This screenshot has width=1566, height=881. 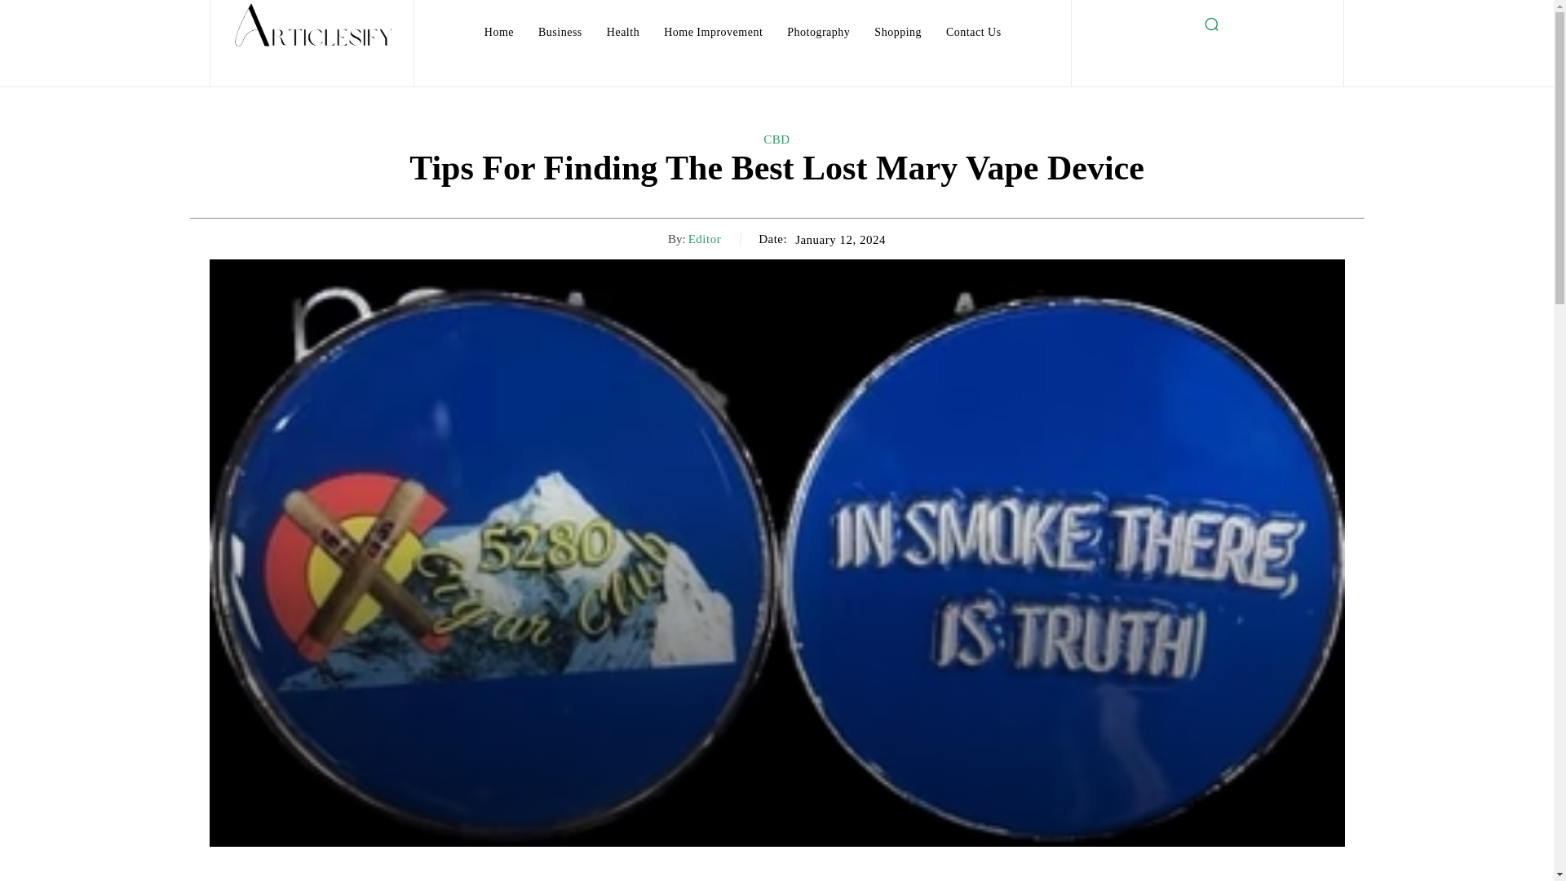 I want to click on Shopping, so click(x=897, y=33).